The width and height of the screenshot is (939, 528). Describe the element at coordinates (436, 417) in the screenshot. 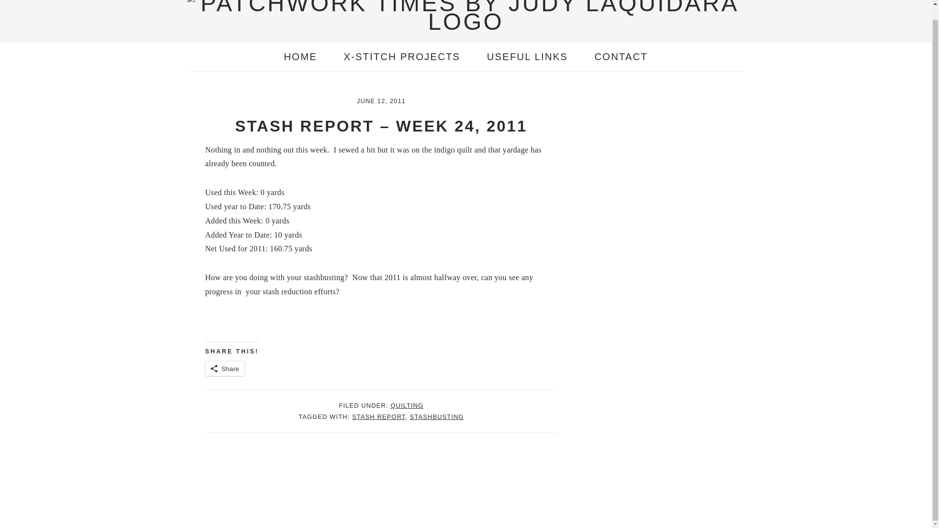

I see `STASHBUSTING` at that location.